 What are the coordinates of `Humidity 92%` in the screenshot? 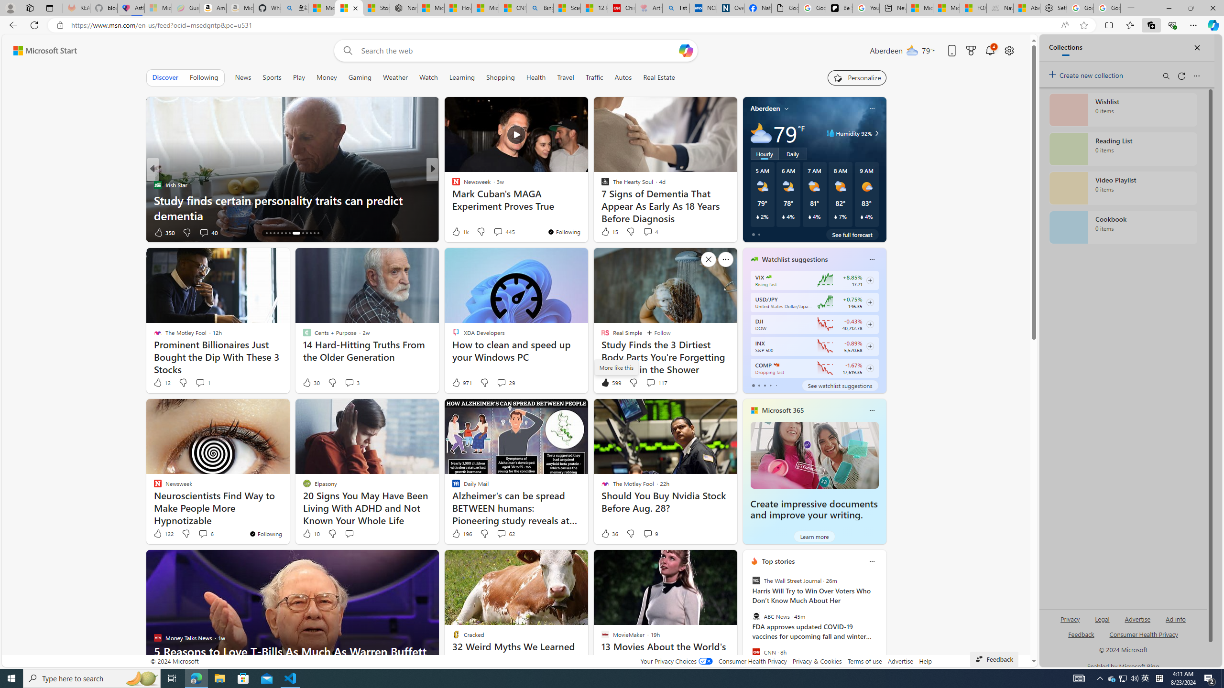 It's located at (875, 133).